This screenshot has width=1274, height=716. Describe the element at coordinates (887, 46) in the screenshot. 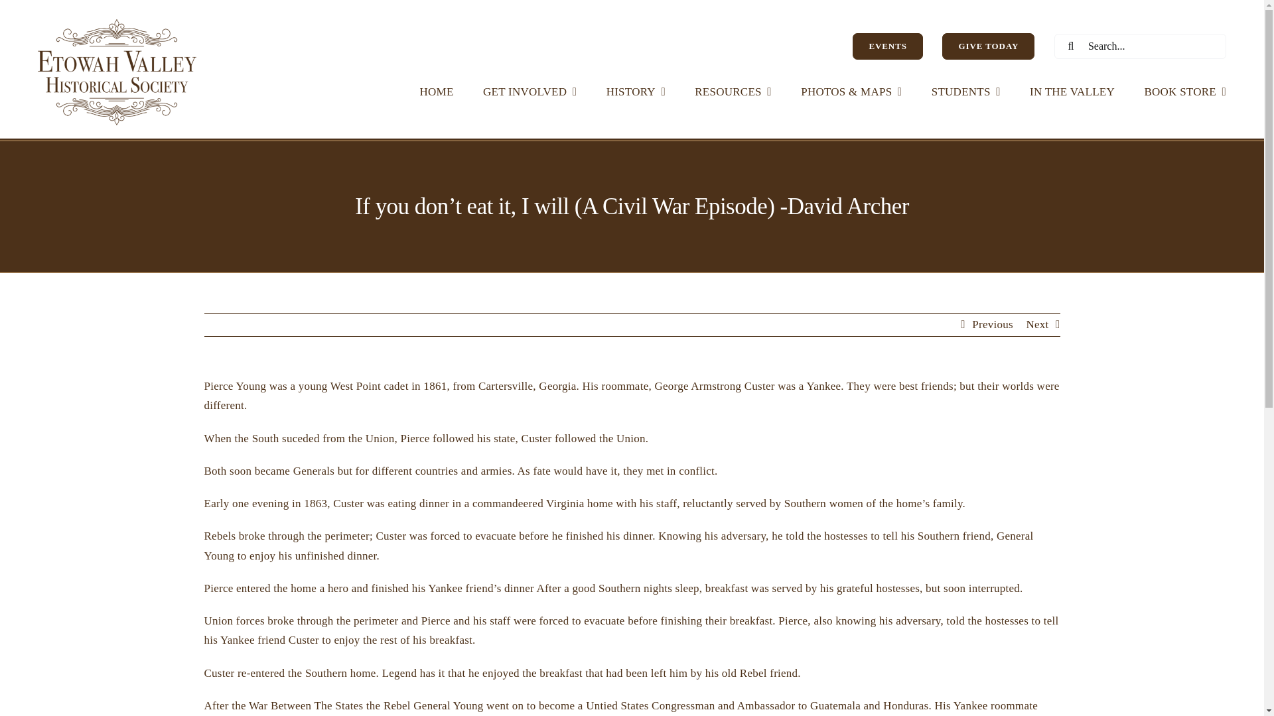

I see `EVENTS` at that location.